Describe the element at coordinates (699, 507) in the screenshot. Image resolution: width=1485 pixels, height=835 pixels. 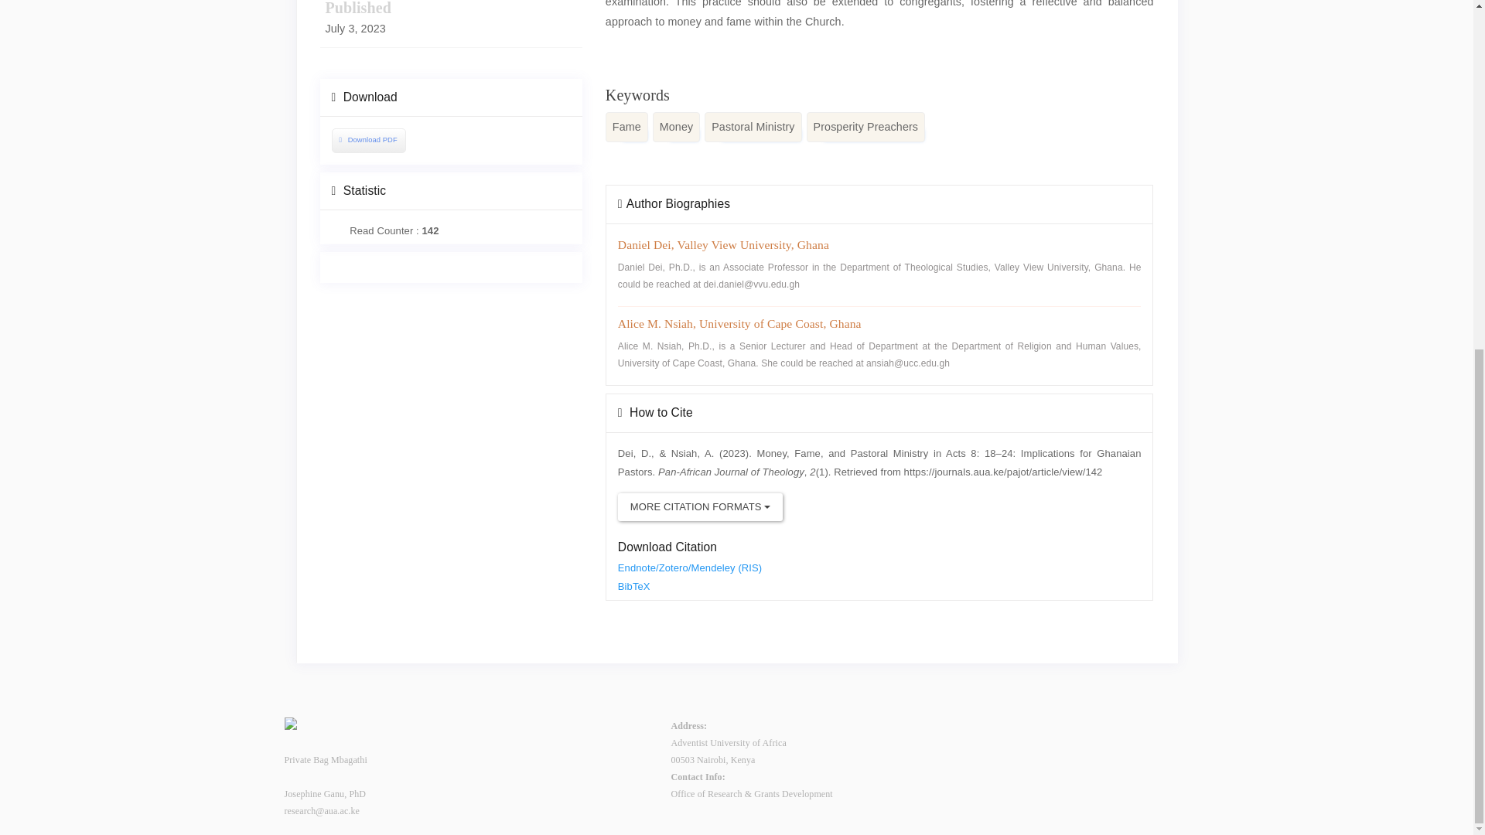
I see `MORE CITATION FORMATS` at that location.